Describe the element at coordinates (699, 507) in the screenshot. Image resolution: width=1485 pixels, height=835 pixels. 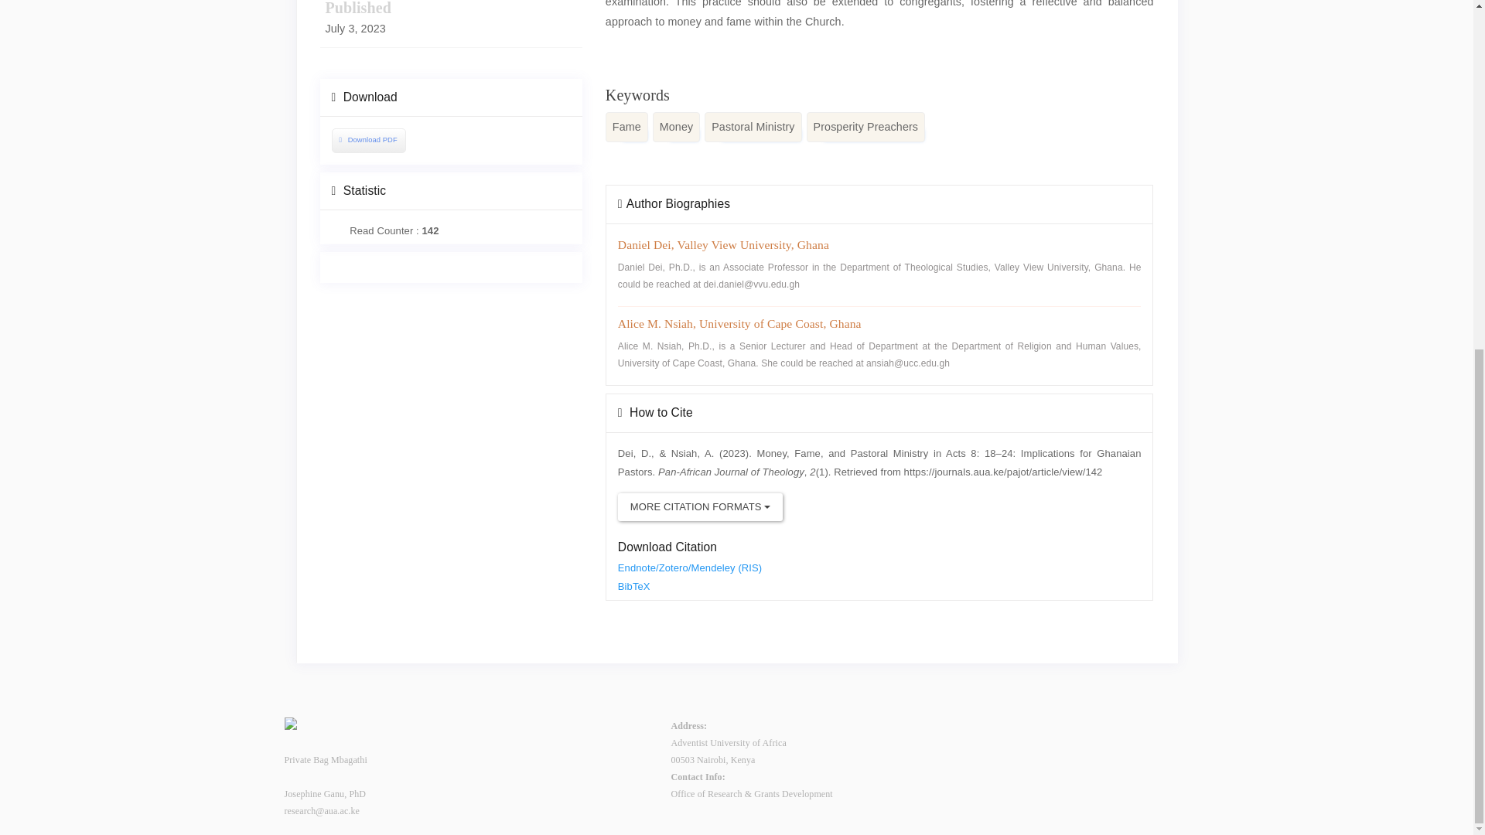
I see `MORE CITATION FORMATS` at that location.